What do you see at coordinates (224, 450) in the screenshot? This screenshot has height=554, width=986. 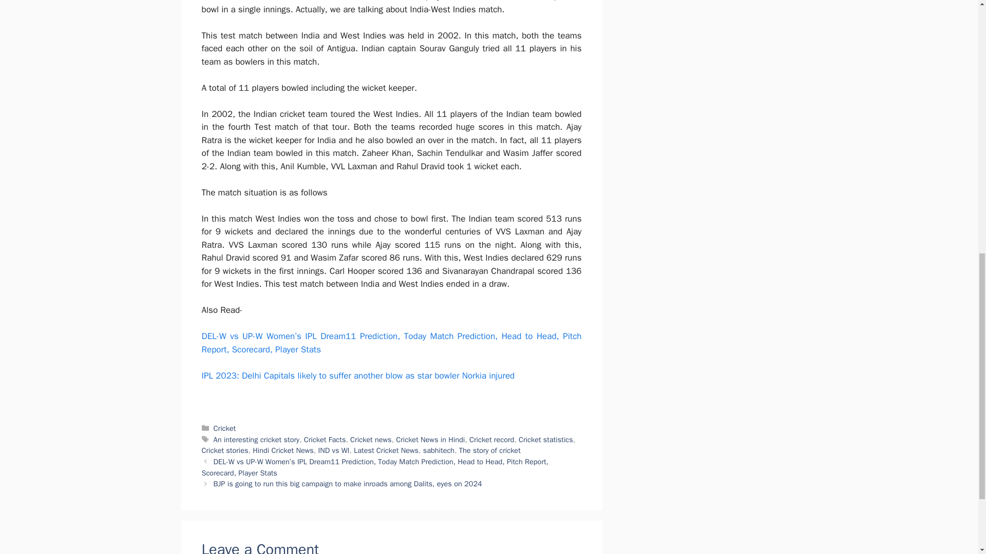 I see `Cricket stories` at bounding box center [224, 450].